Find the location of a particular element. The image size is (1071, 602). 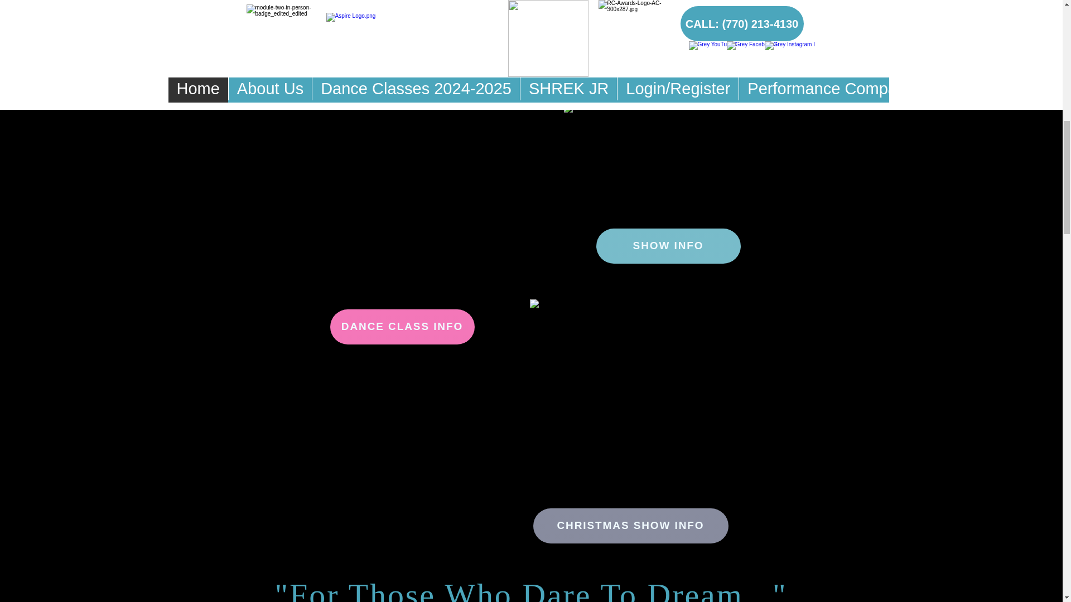

SHOW INFO is located at coordinates (667, 246).